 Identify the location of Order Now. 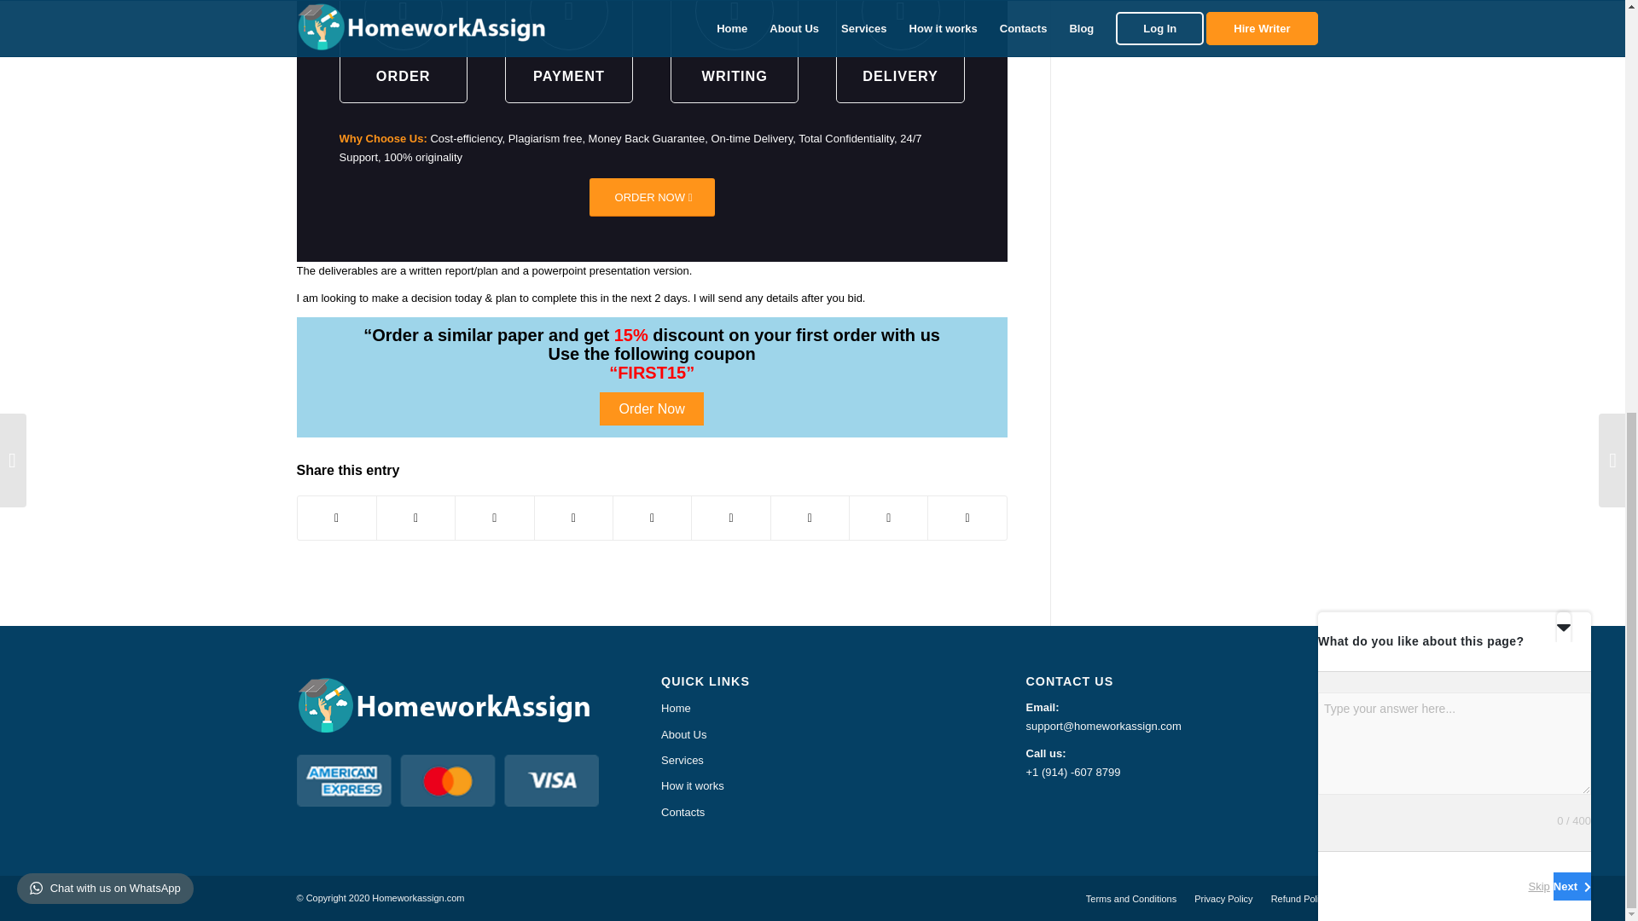
(650, 408).